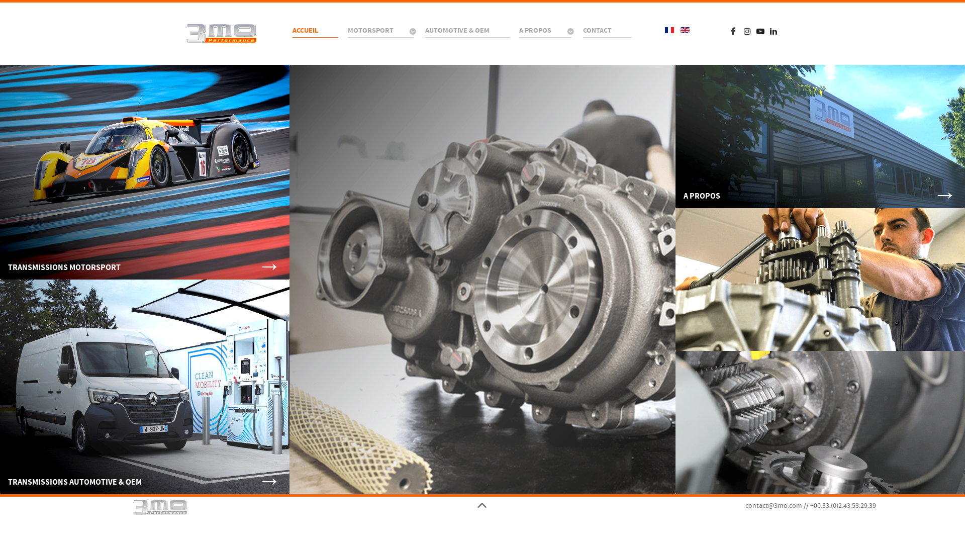 The width and height of the screenshot is (965, 543). Describe the element at coordinates (685, 30) in the screenshot. I see `English (United Kingdom)` at that location.